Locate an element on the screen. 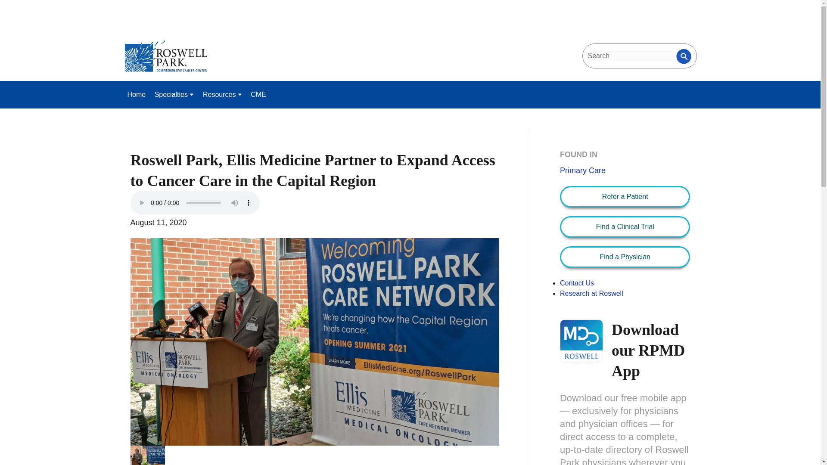  Ellis Medicine is located at coordinates (147, 455).